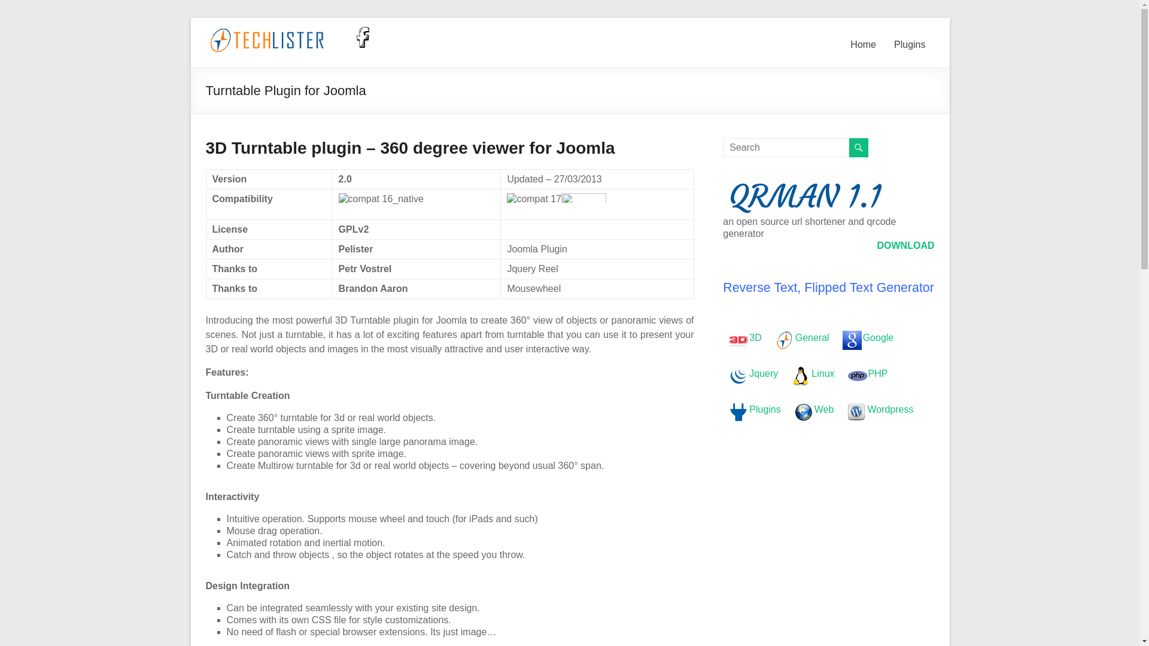 This screenshot has width=1149, height=646. What do you see at coordinates (857, 376) in the screenshot?
I see `PHP` at bounding box center [857, 376].